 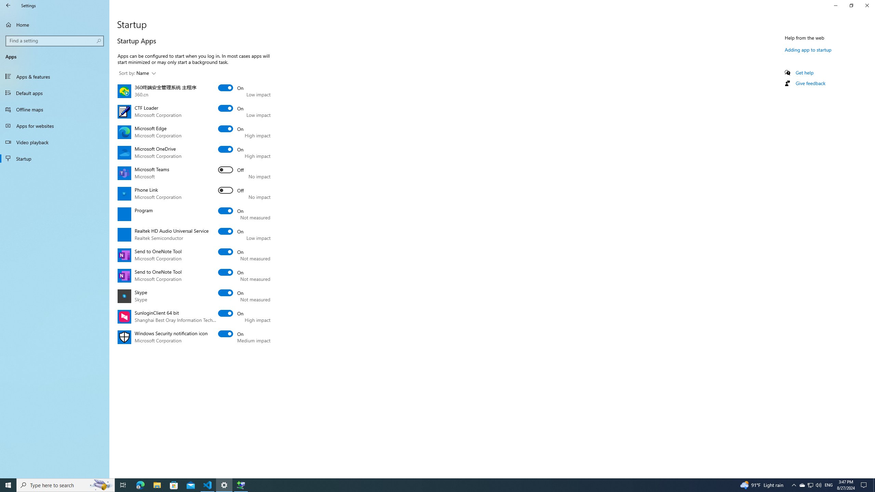 I want to click on Running applications, so click(x=425, y=485).